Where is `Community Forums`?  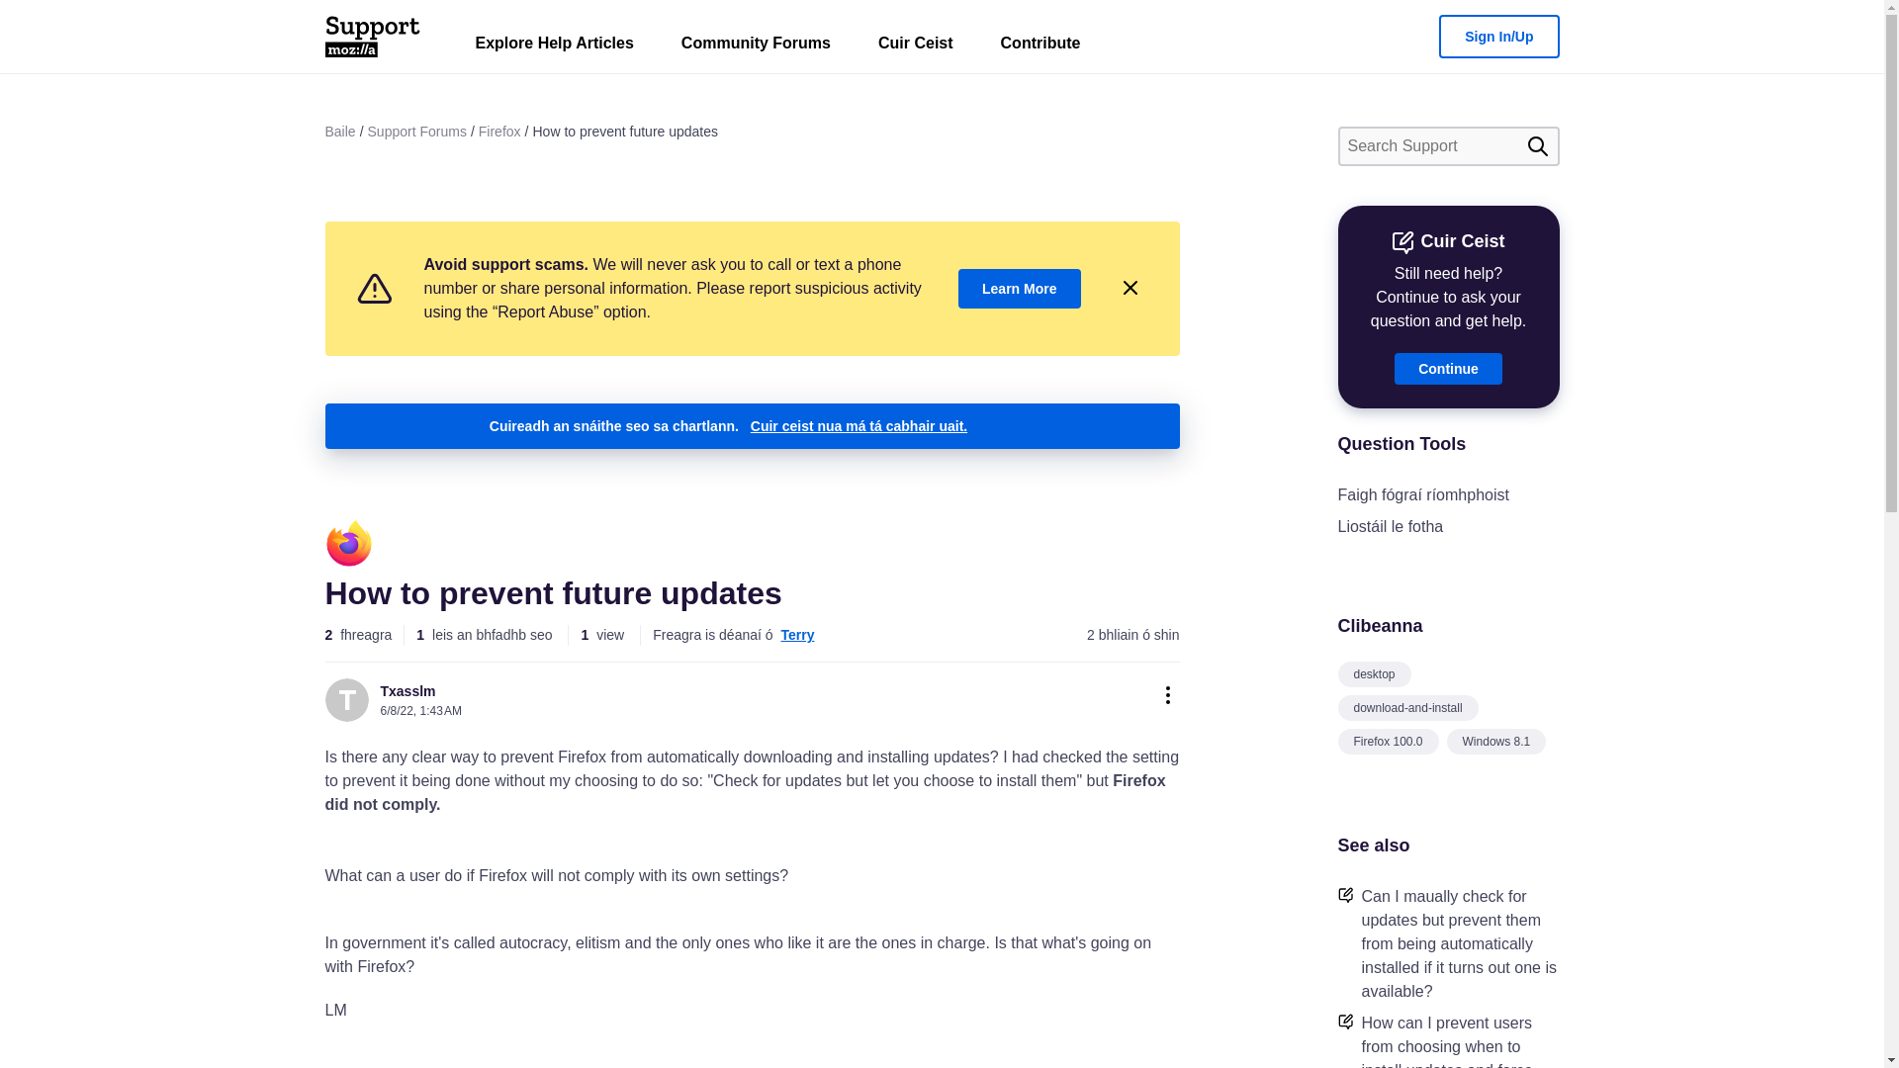 Community Forums is located at coordinates (756, 47).